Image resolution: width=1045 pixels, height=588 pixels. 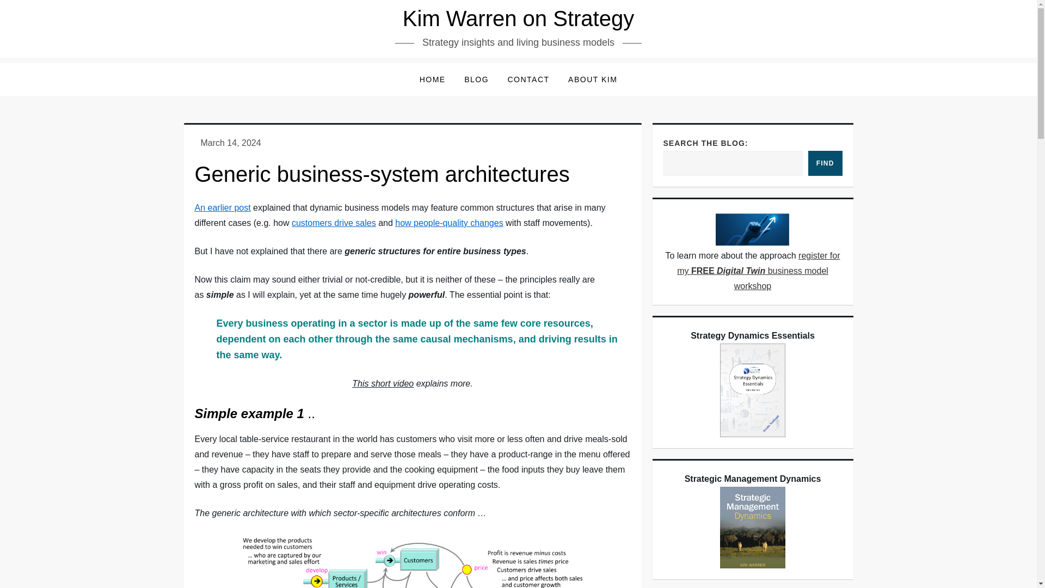 I want to click on About Kim Warren, so click(x=592, y=79).